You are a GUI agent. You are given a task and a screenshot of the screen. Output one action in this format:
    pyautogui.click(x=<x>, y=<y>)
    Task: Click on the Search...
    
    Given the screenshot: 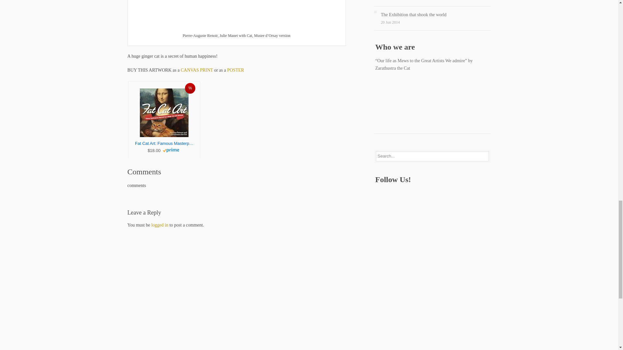 What is the action you would take?
    pyautogui.click(x=432, y=156)
    